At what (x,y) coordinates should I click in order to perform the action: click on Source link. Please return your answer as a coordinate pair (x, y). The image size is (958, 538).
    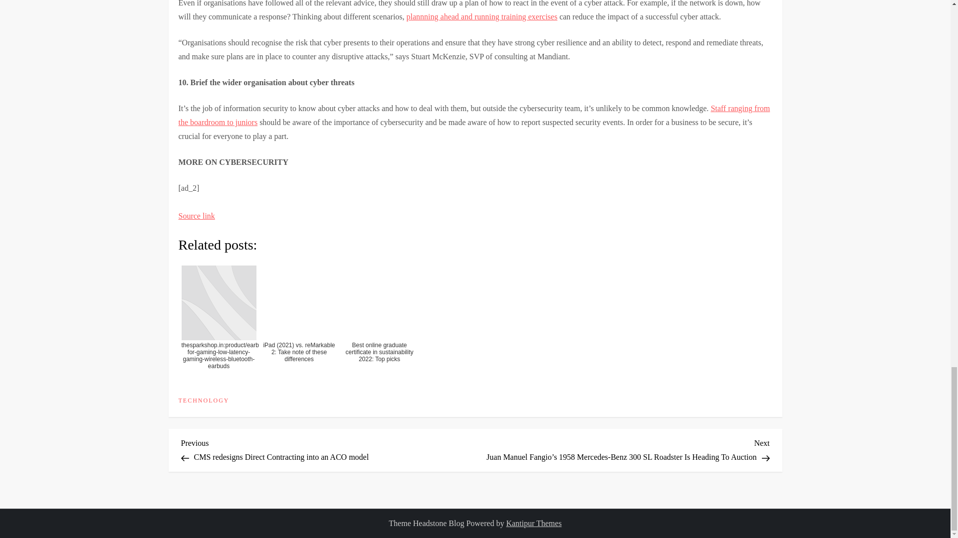
    Looking at the image, I should click on (197, 216).